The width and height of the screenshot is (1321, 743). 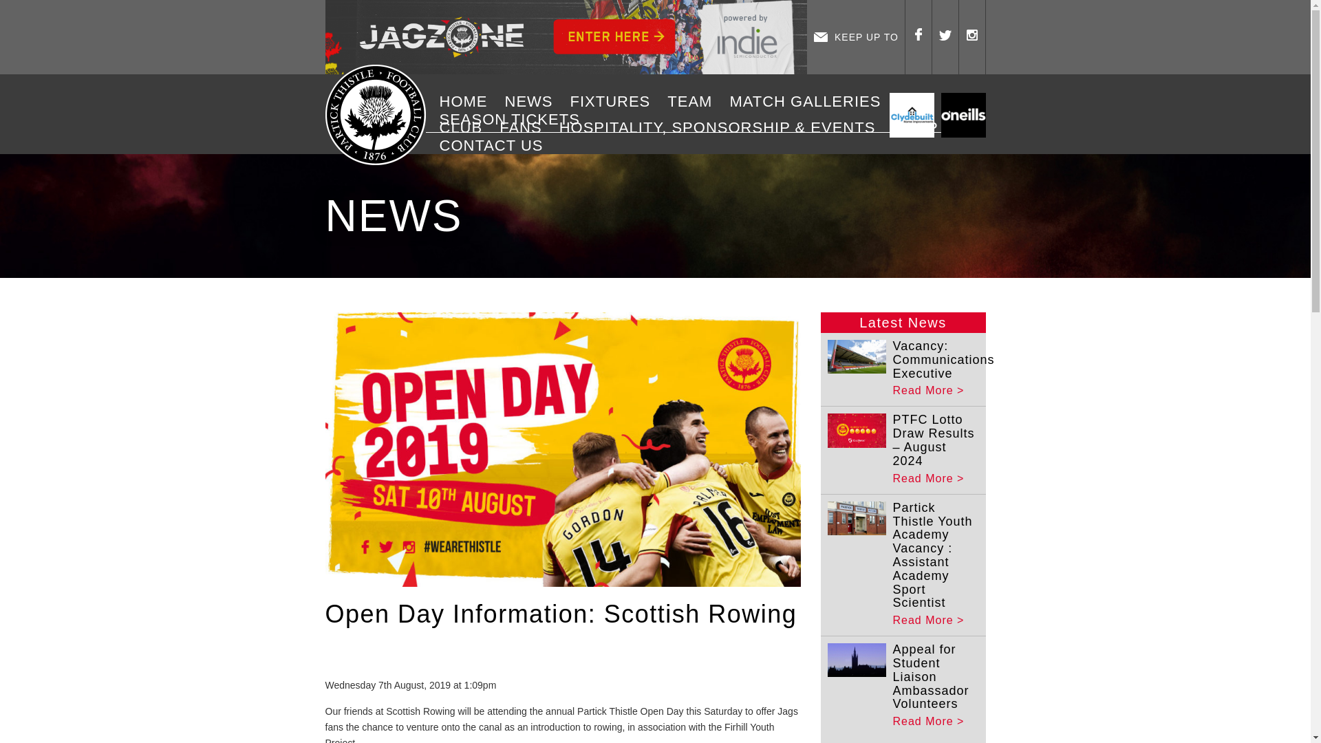 I want to click on SEASON TICKETS, so click(x=515, y=119).